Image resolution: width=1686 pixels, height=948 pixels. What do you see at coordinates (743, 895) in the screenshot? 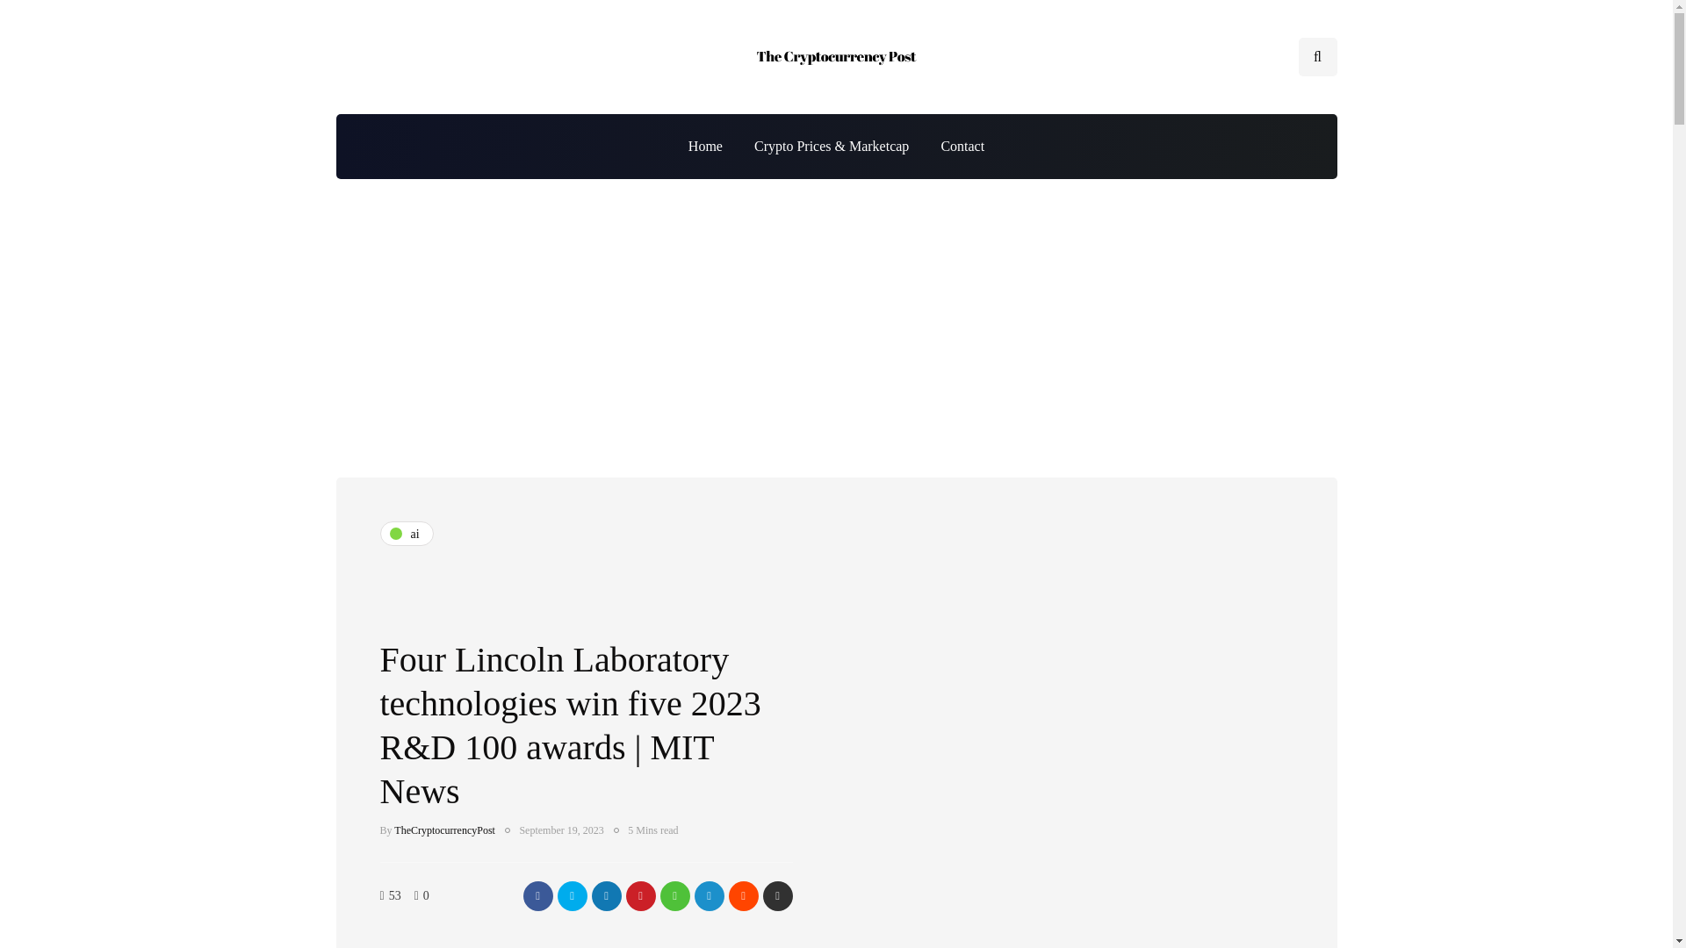
I see `Share on Reddit` at bounding box center [743, 895].